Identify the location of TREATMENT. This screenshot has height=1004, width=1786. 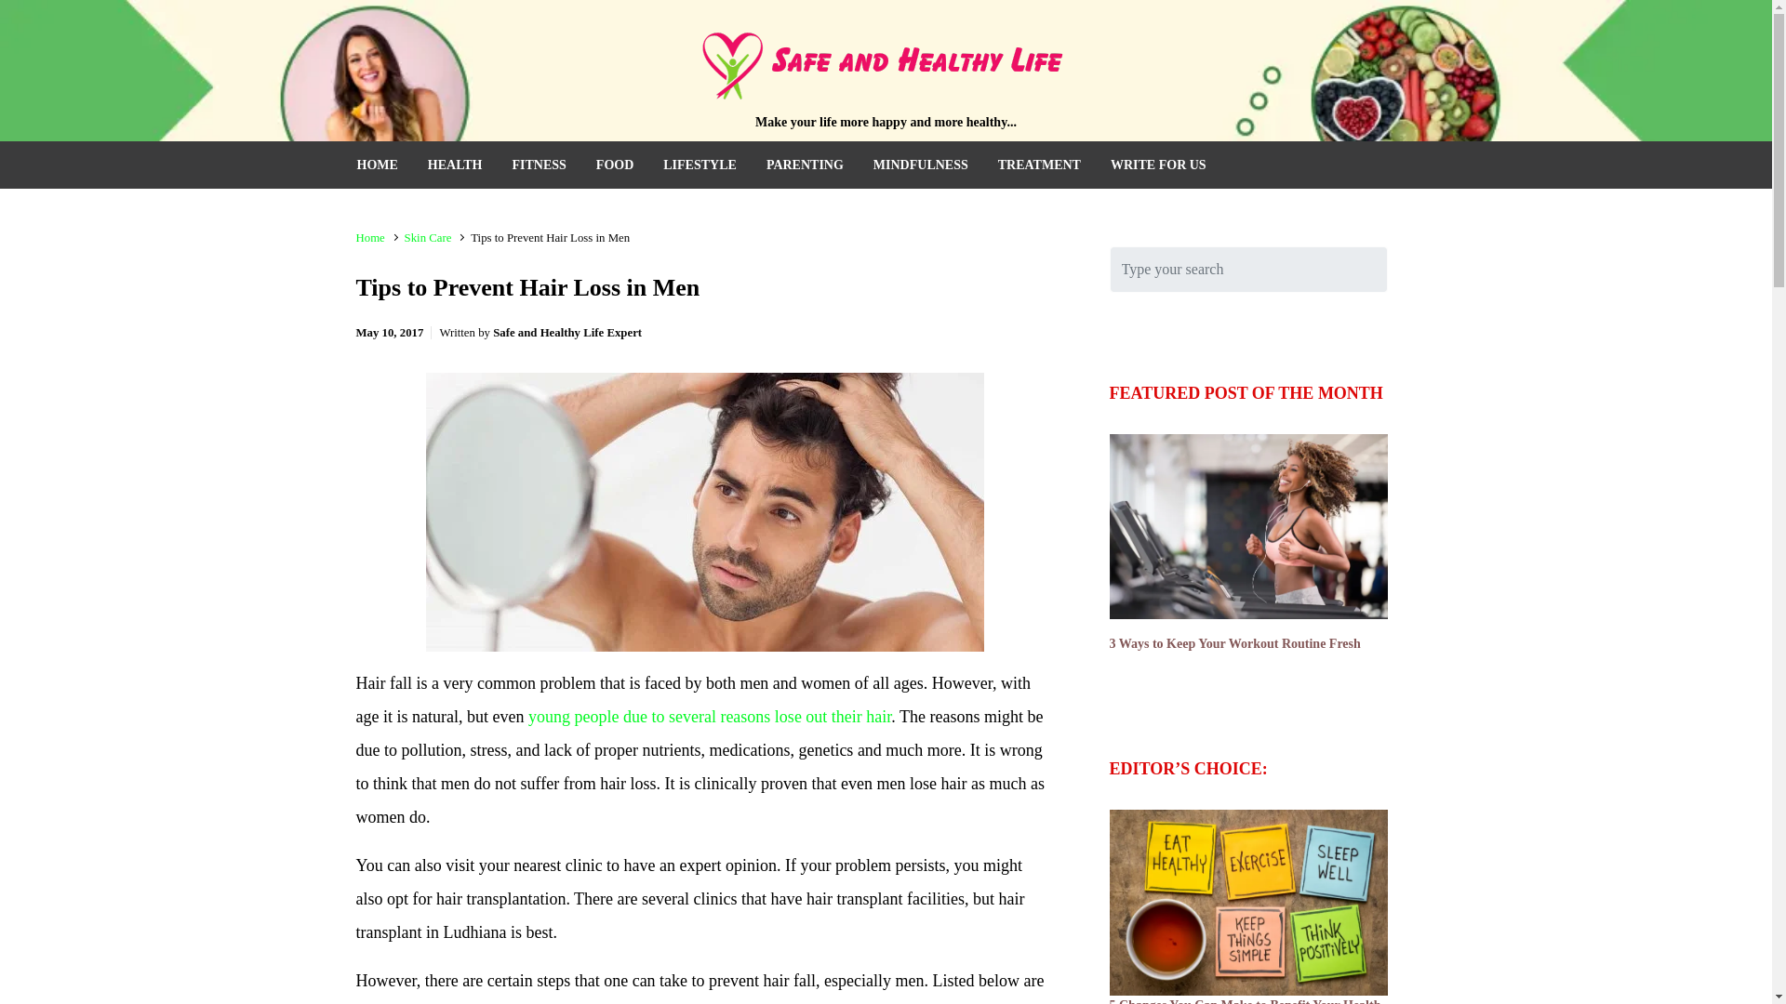
(1039, 165).